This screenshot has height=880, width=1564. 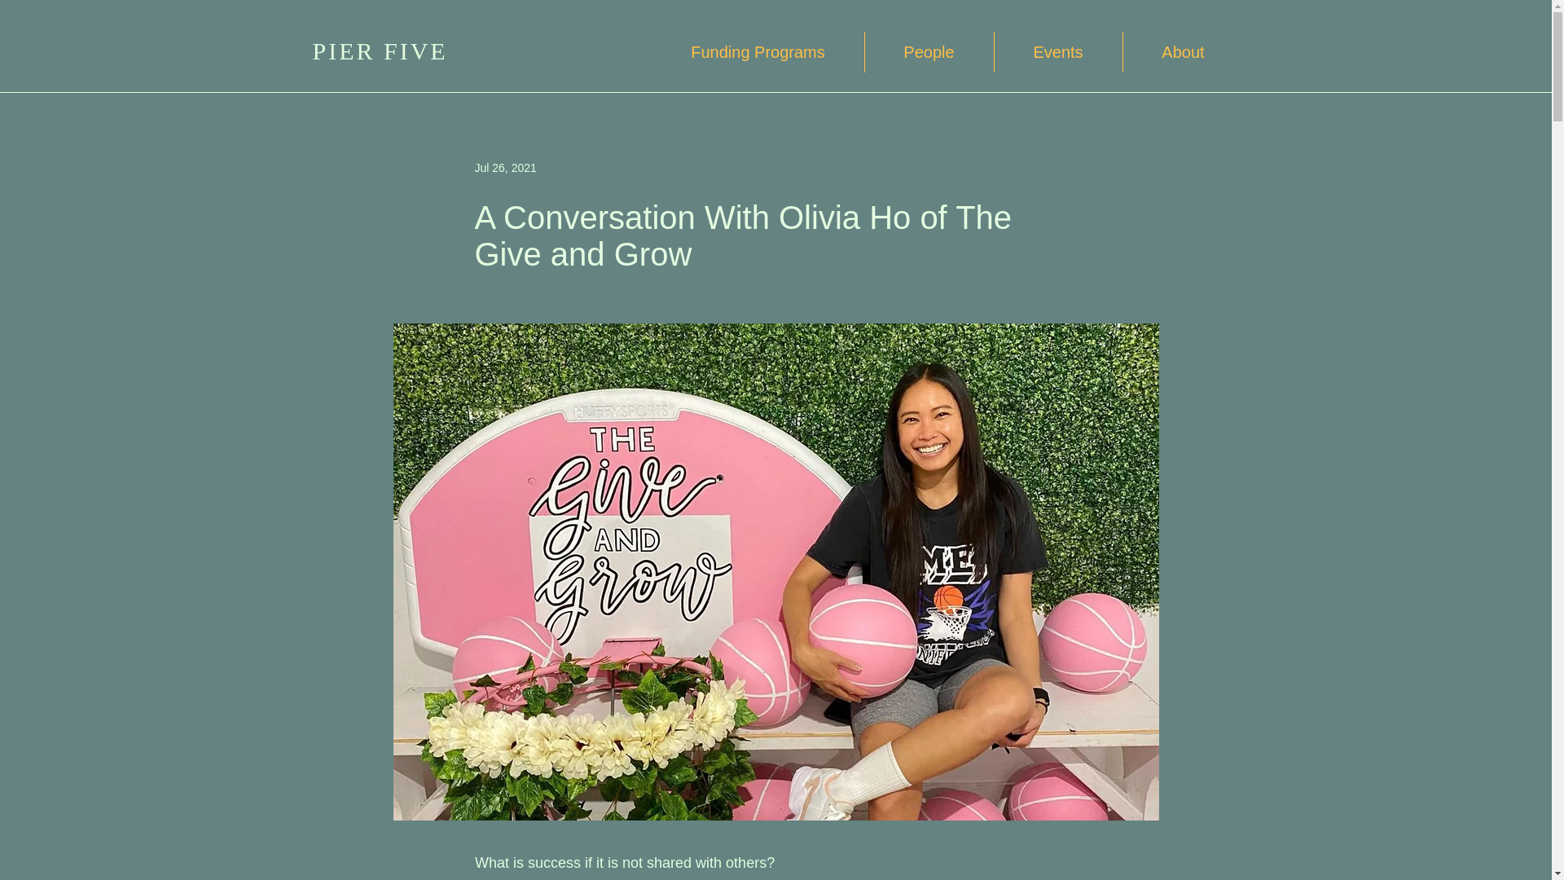 I want to click on Jul 26, 2021, so click(x=505, y=167).